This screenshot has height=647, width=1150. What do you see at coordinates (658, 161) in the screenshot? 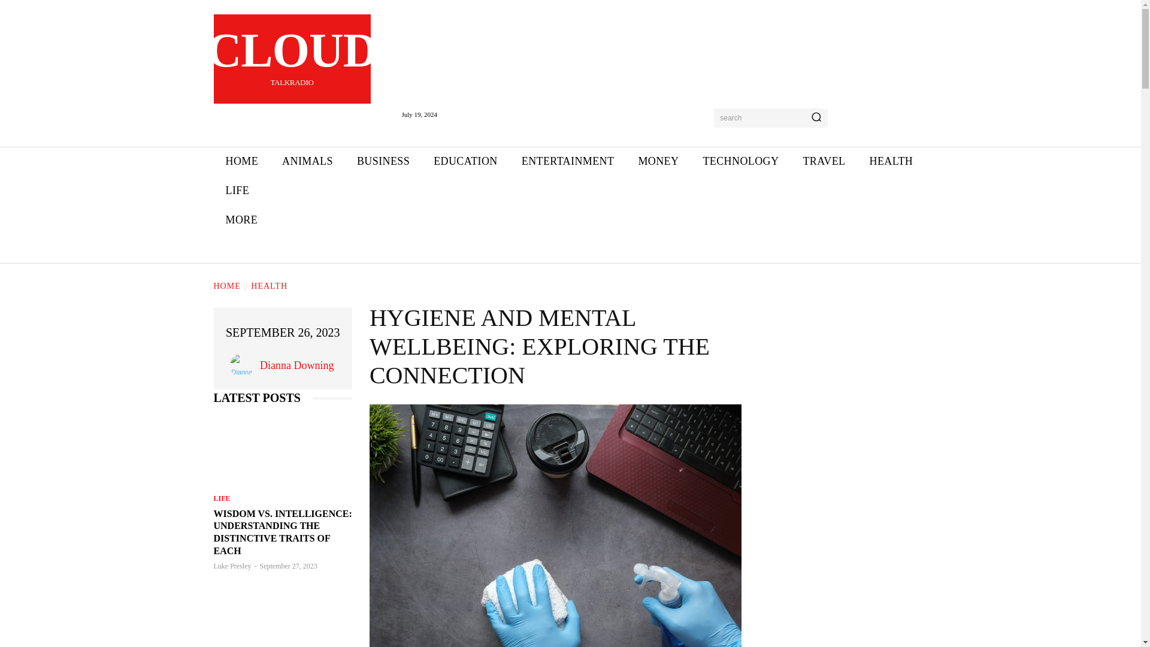
I see `HOME` at bounding box center [658, 161].